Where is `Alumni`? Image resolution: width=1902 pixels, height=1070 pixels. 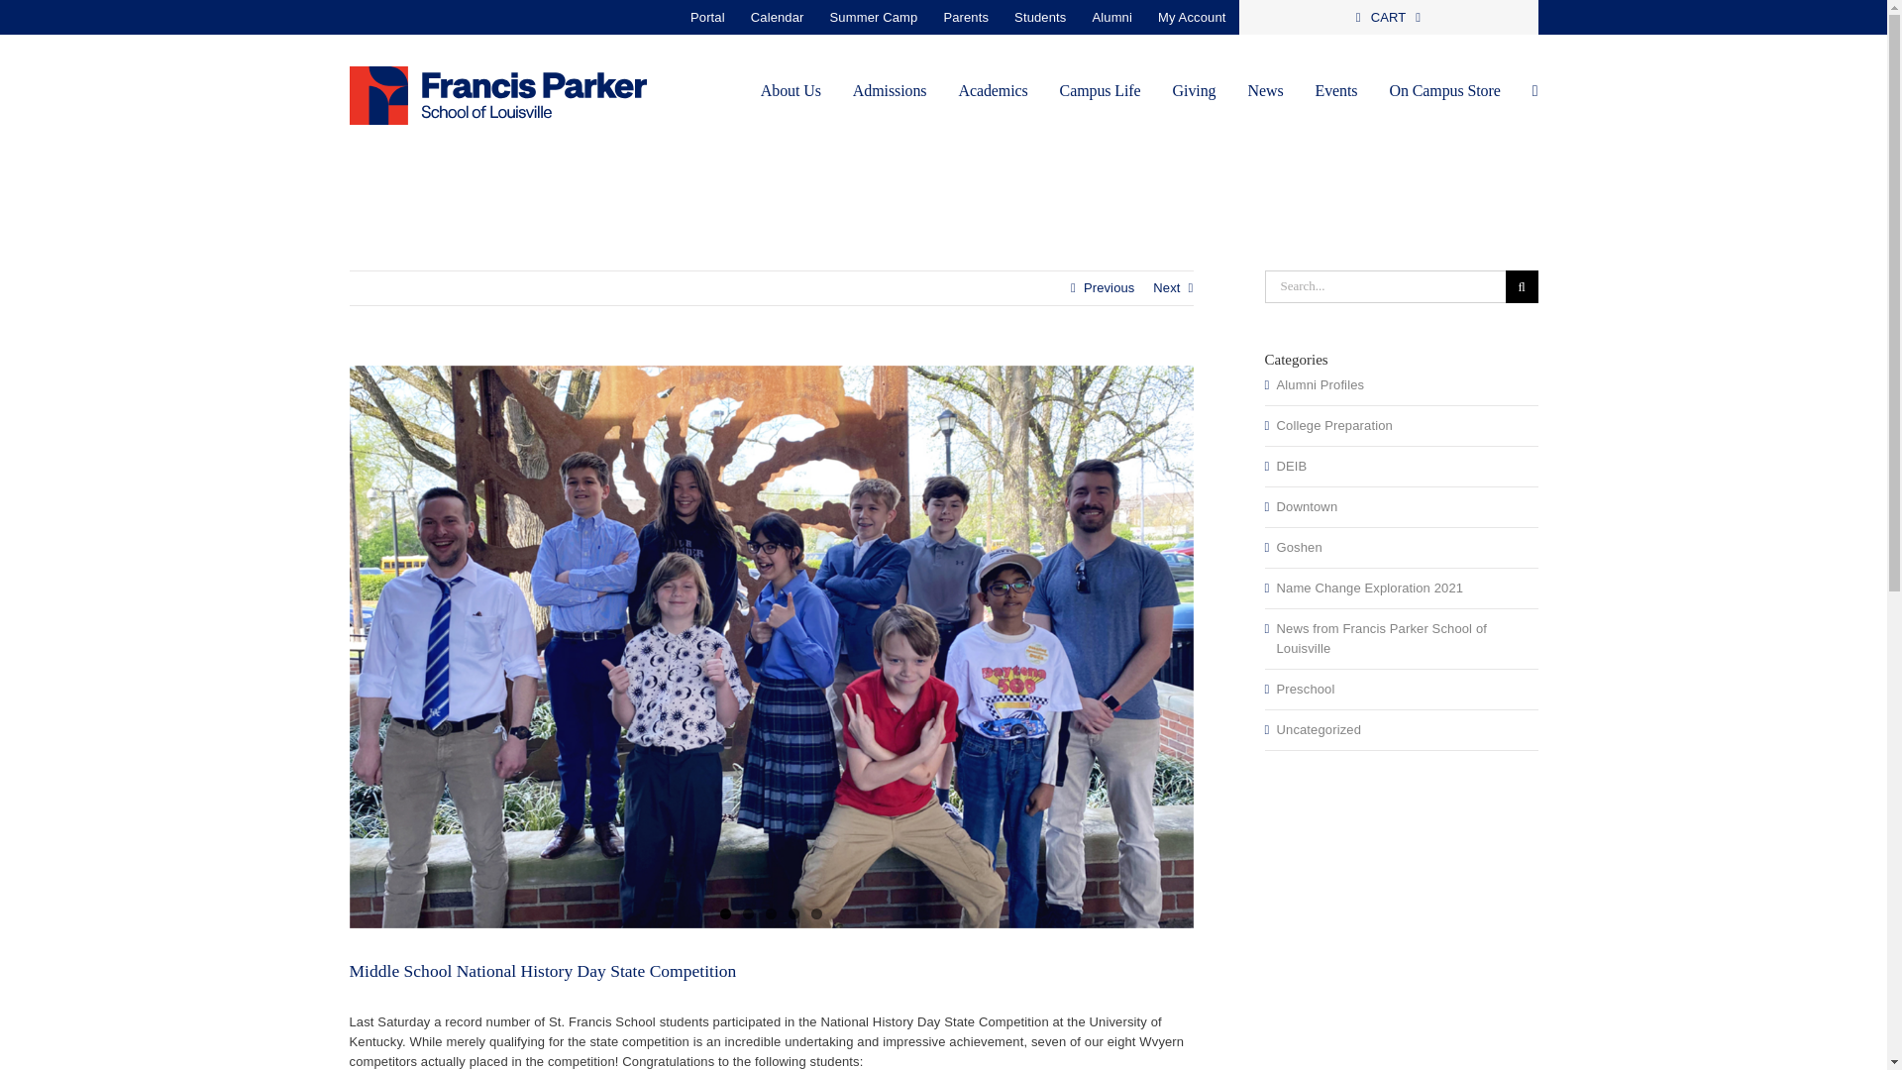 Alumni is located at coordinates (1111, 17).